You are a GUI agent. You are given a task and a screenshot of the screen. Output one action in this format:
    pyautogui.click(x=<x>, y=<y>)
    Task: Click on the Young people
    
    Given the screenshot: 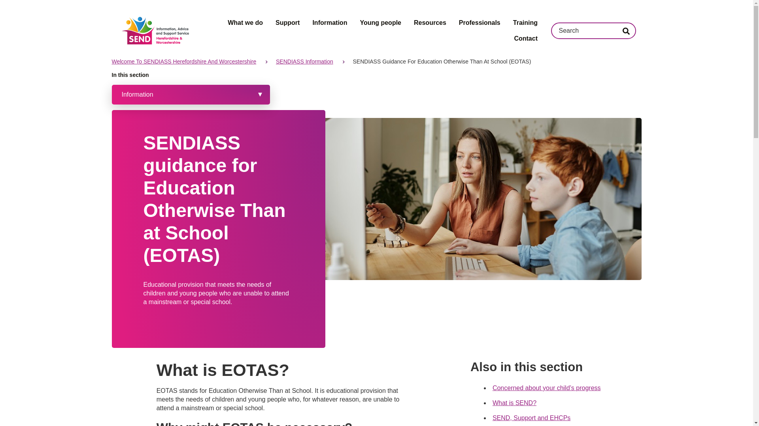 What is the action you would take?
    pyautogui.click(x=380, y=22)
    